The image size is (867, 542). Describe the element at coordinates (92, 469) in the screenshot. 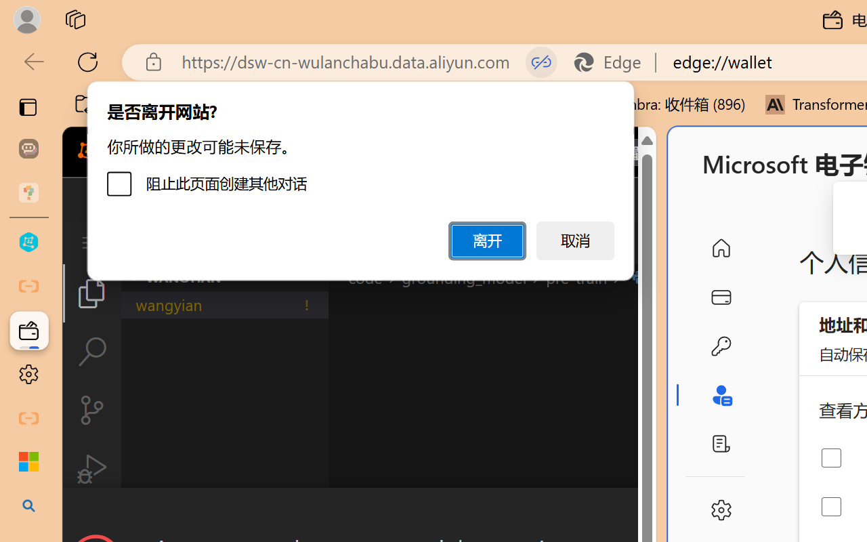

I see `Run and Debug (Ctrl+Shift+D)` at that location.